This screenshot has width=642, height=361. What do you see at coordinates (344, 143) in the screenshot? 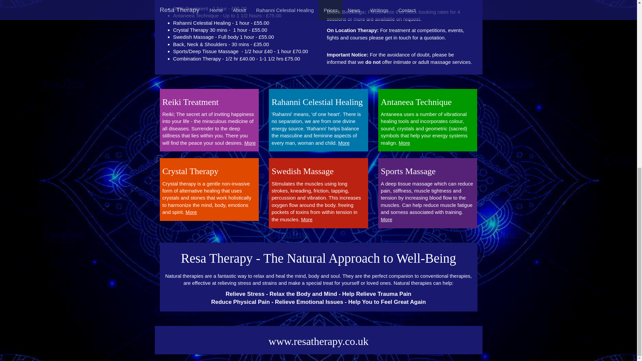
I see `More` at bounding box center [344, 143].